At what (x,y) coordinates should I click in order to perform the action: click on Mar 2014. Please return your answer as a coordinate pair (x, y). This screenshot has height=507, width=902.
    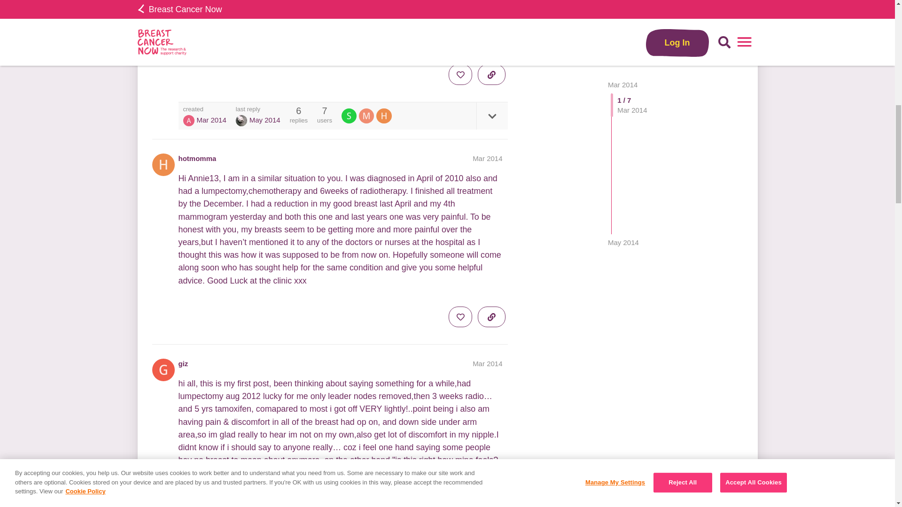
    Looking at the image, I should click on (488, 158).